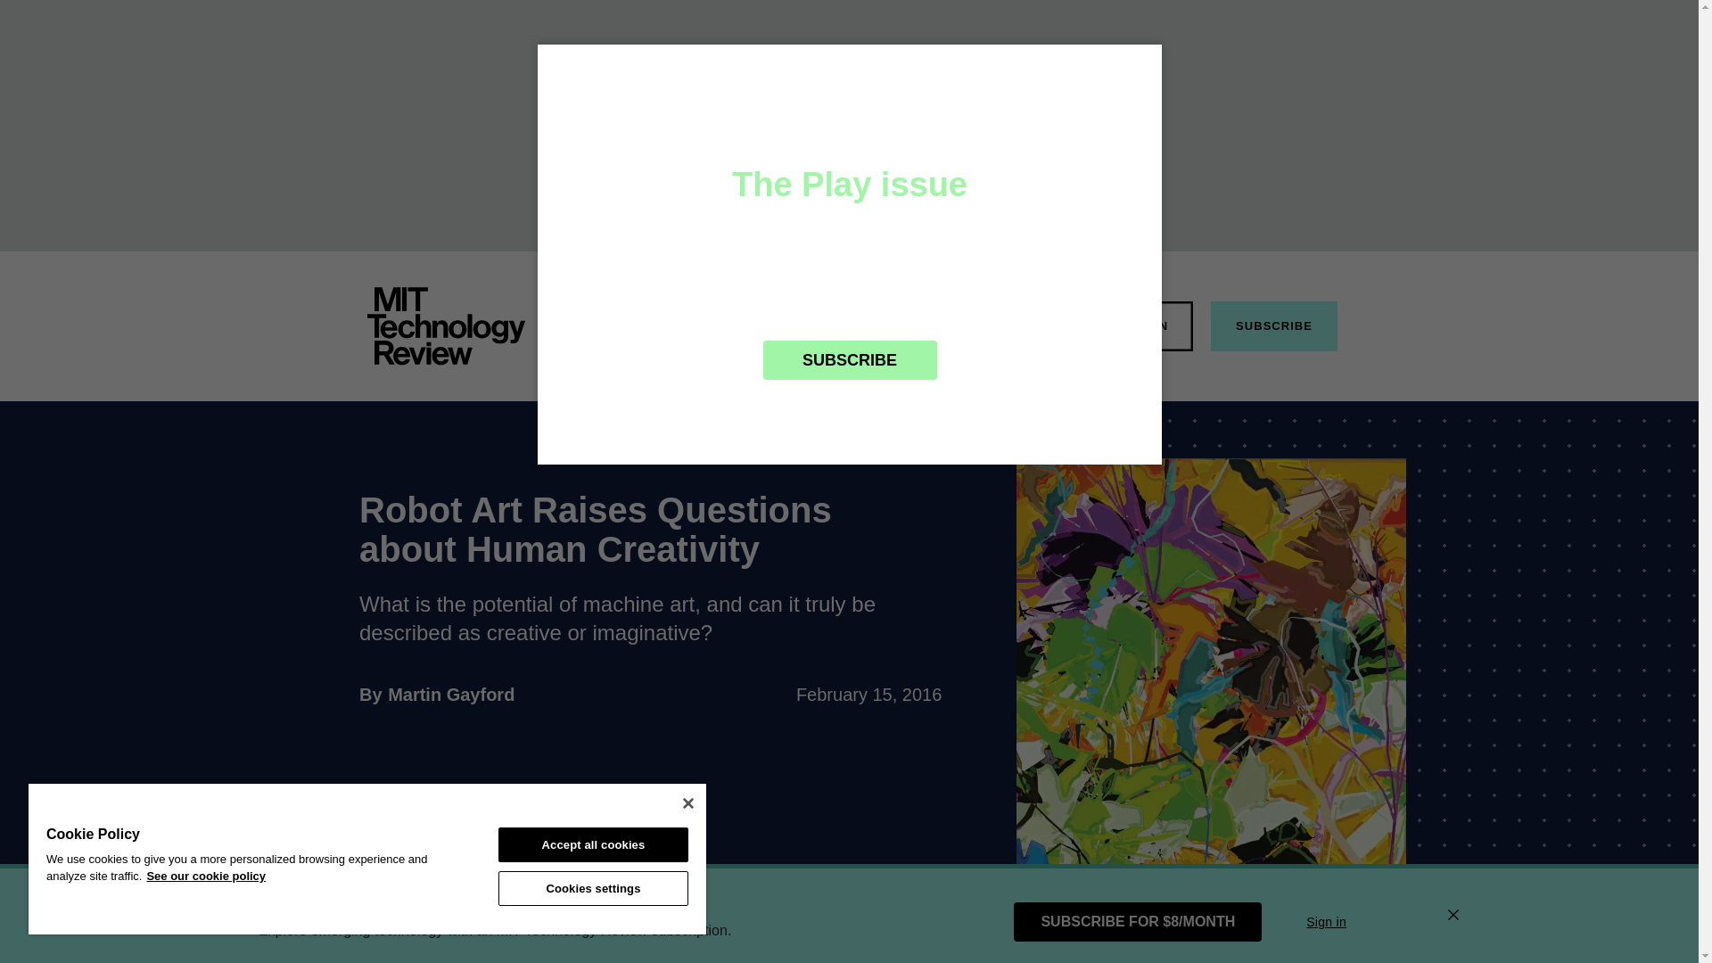 The width and height of the screenshot is (1712, 963). Describe the element at coordinates (936, 325) in the screenshot. I see `Events` at that location.